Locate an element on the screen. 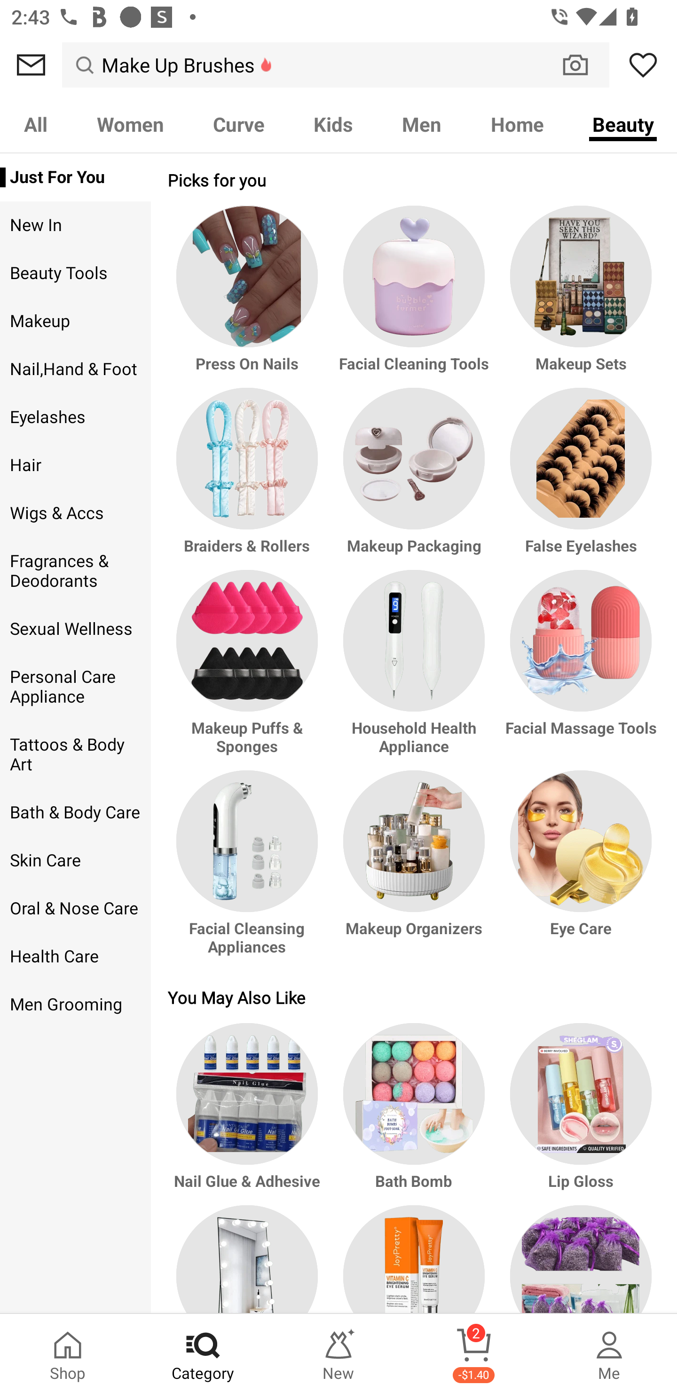  Wigs & Accs is located at coordinates (75, 513).